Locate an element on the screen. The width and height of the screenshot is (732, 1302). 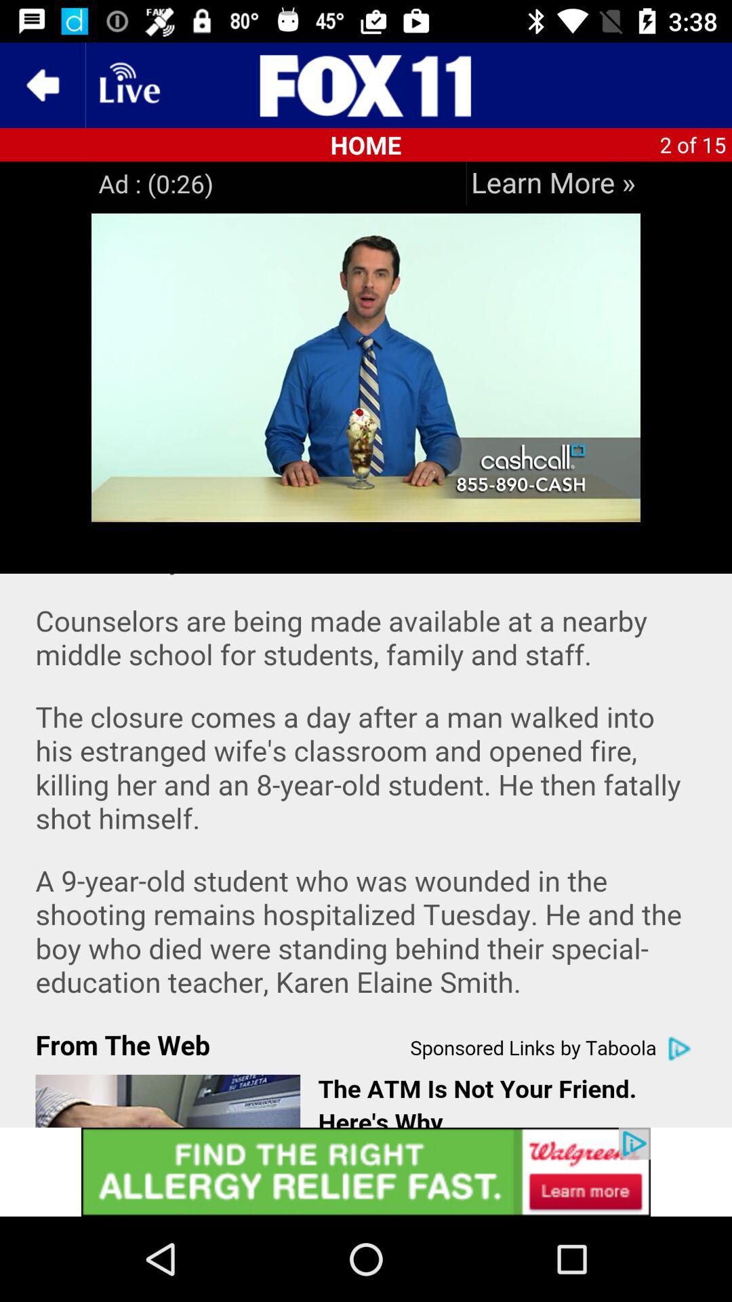
wifi button is located at coordinates (128, 85).